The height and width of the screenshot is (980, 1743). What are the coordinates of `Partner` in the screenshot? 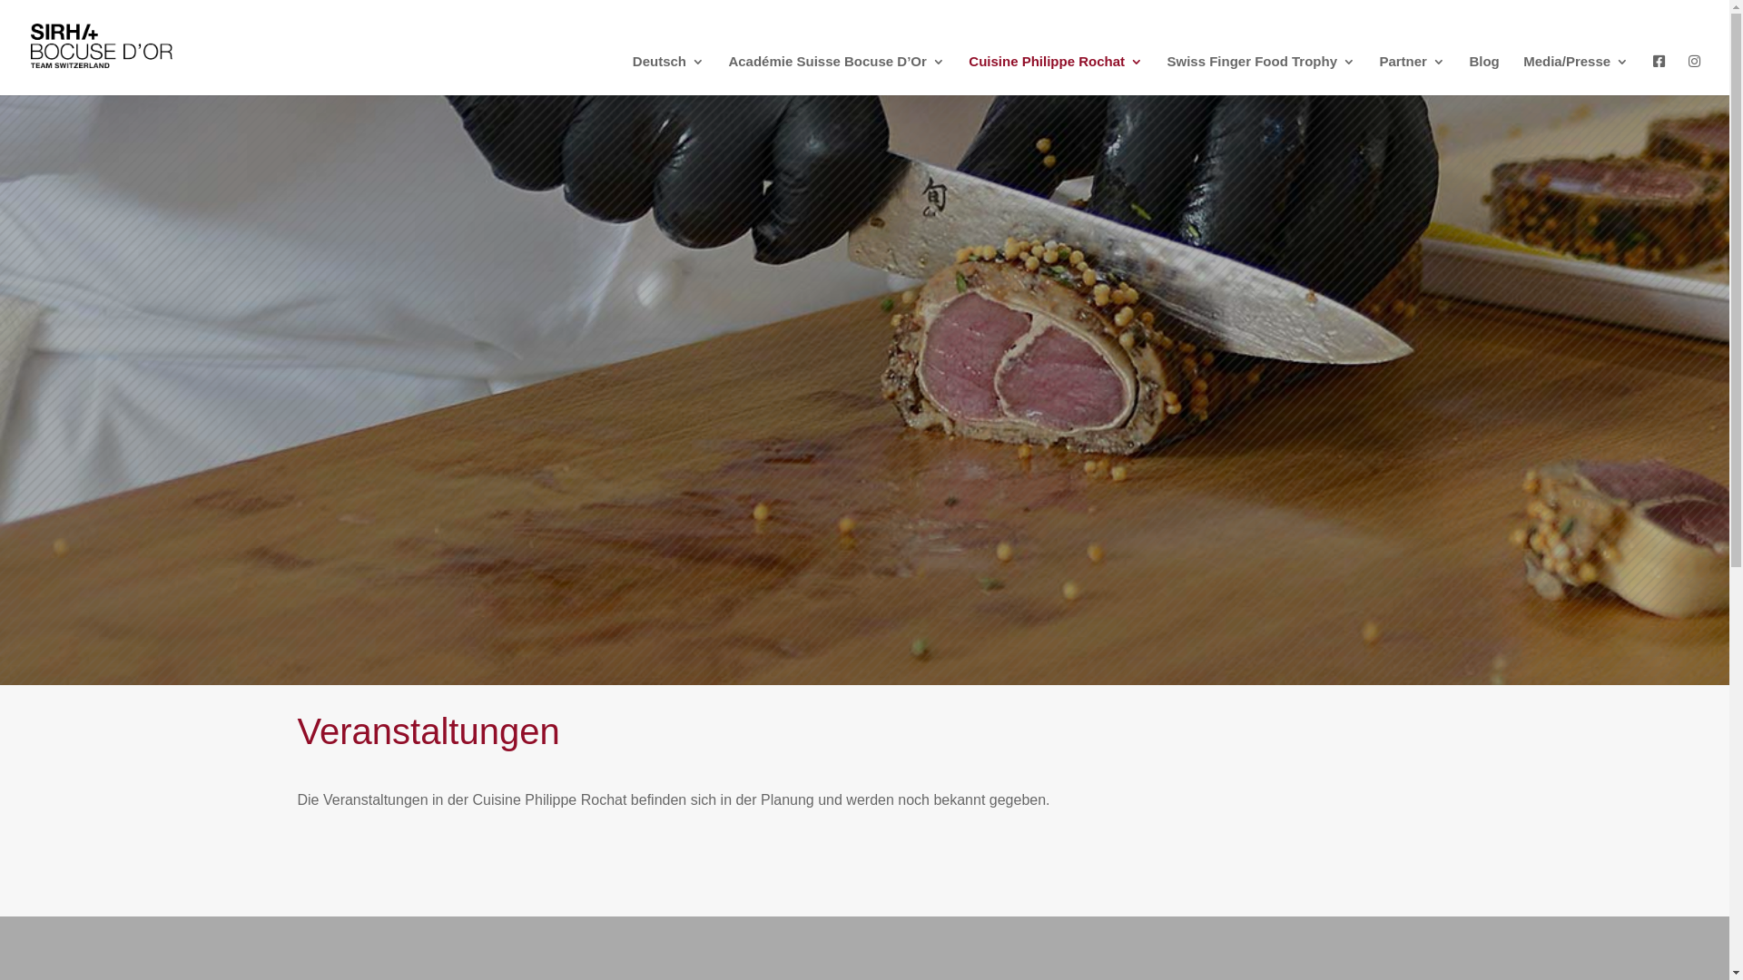 It's located at (1413, 75).